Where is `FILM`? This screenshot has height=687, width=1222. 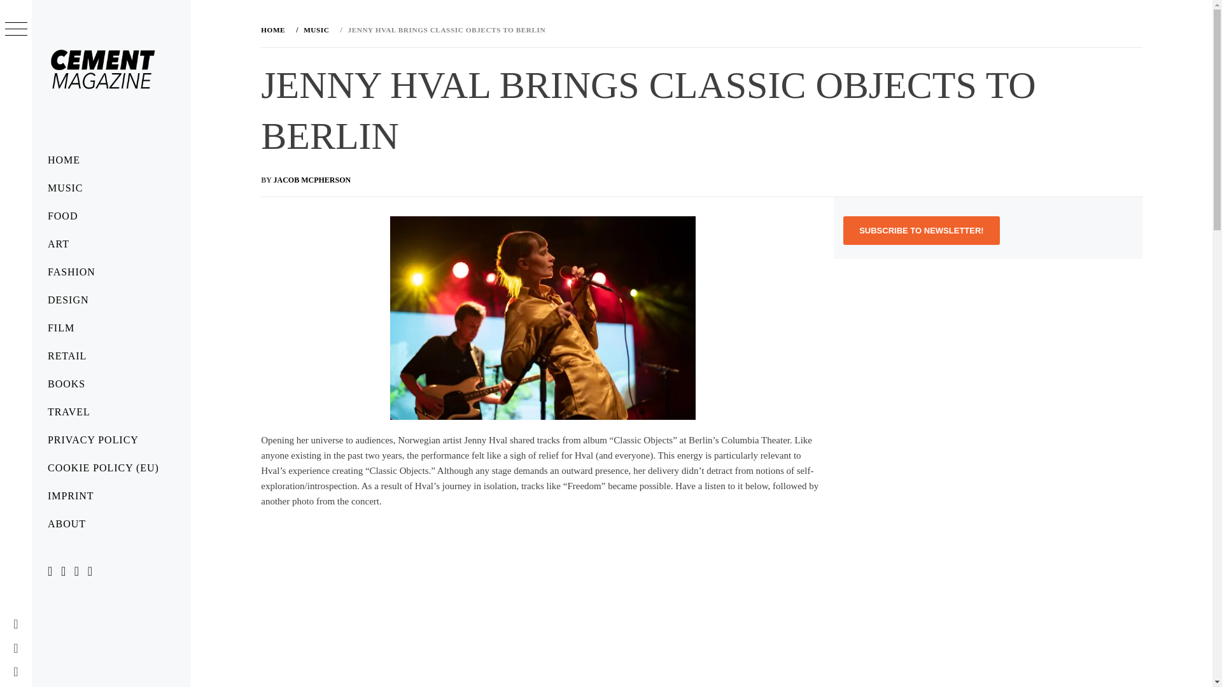
FILM is located at coordinates (111, 328).